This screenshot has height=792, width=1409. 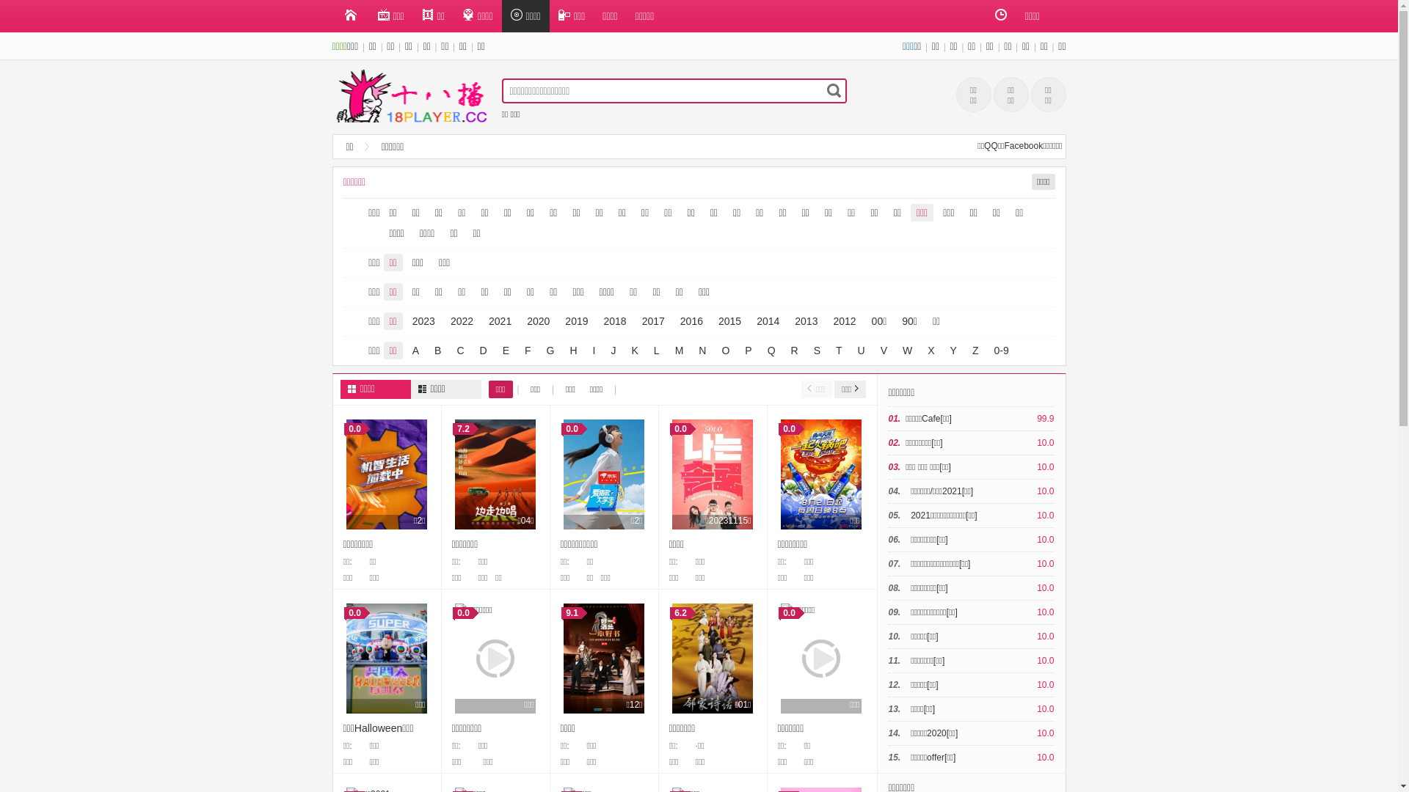 What do you see at coordinates (460, 351) in the screenshot?
I see `C` at bounding box center [460, 351].